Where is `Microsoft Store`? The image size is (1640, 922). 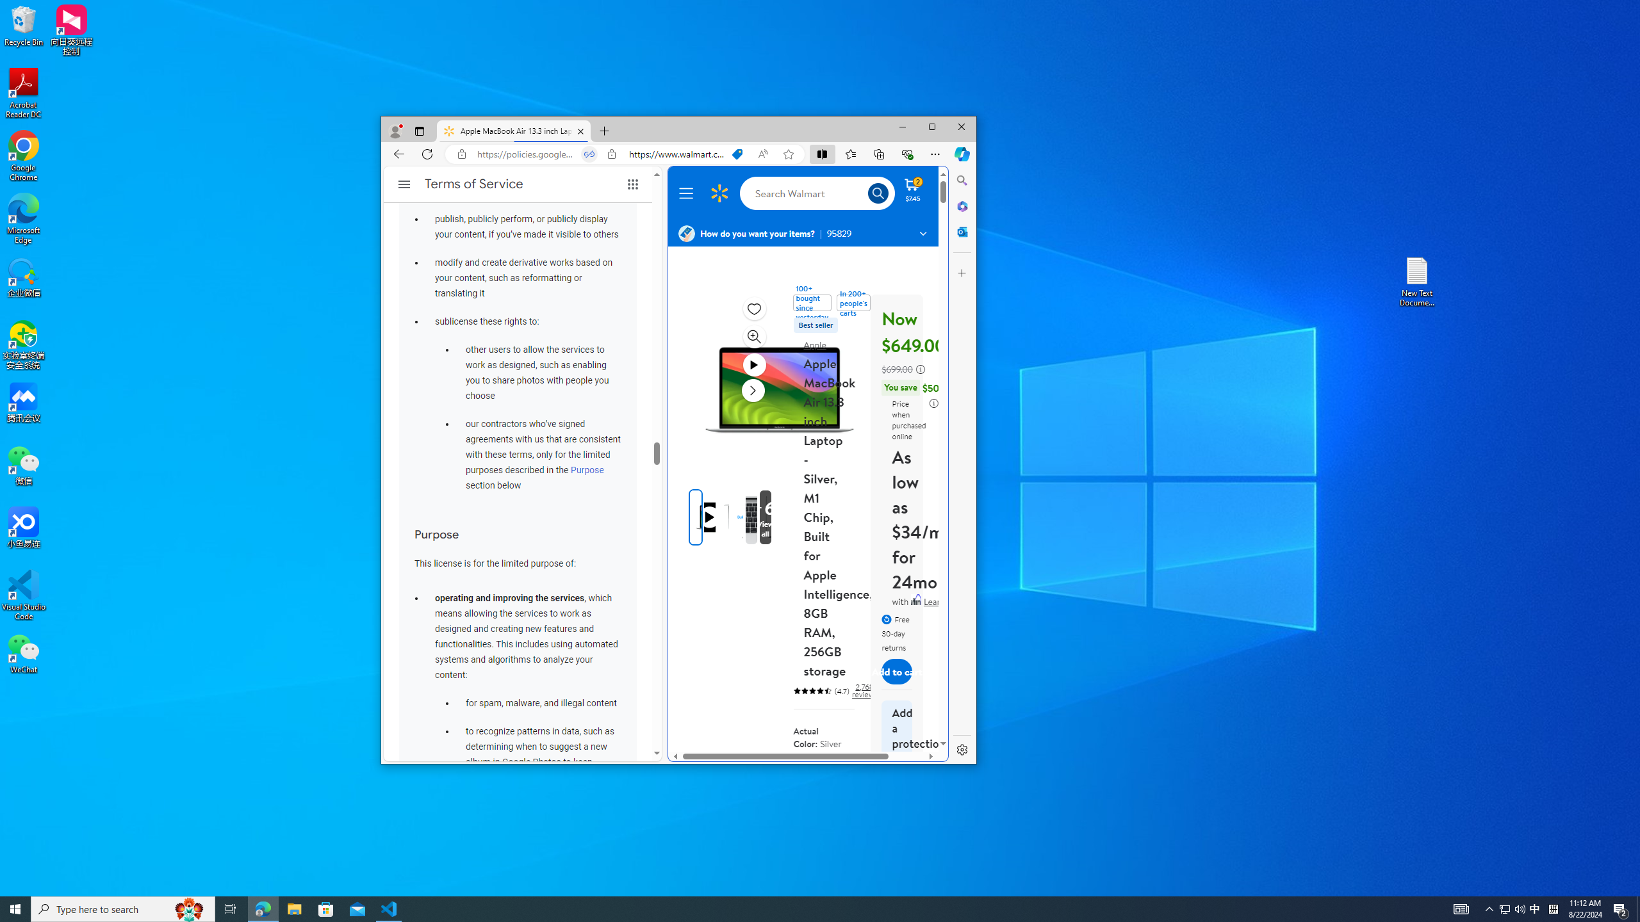
Microsoft Store is located at coordinates (326, 909).